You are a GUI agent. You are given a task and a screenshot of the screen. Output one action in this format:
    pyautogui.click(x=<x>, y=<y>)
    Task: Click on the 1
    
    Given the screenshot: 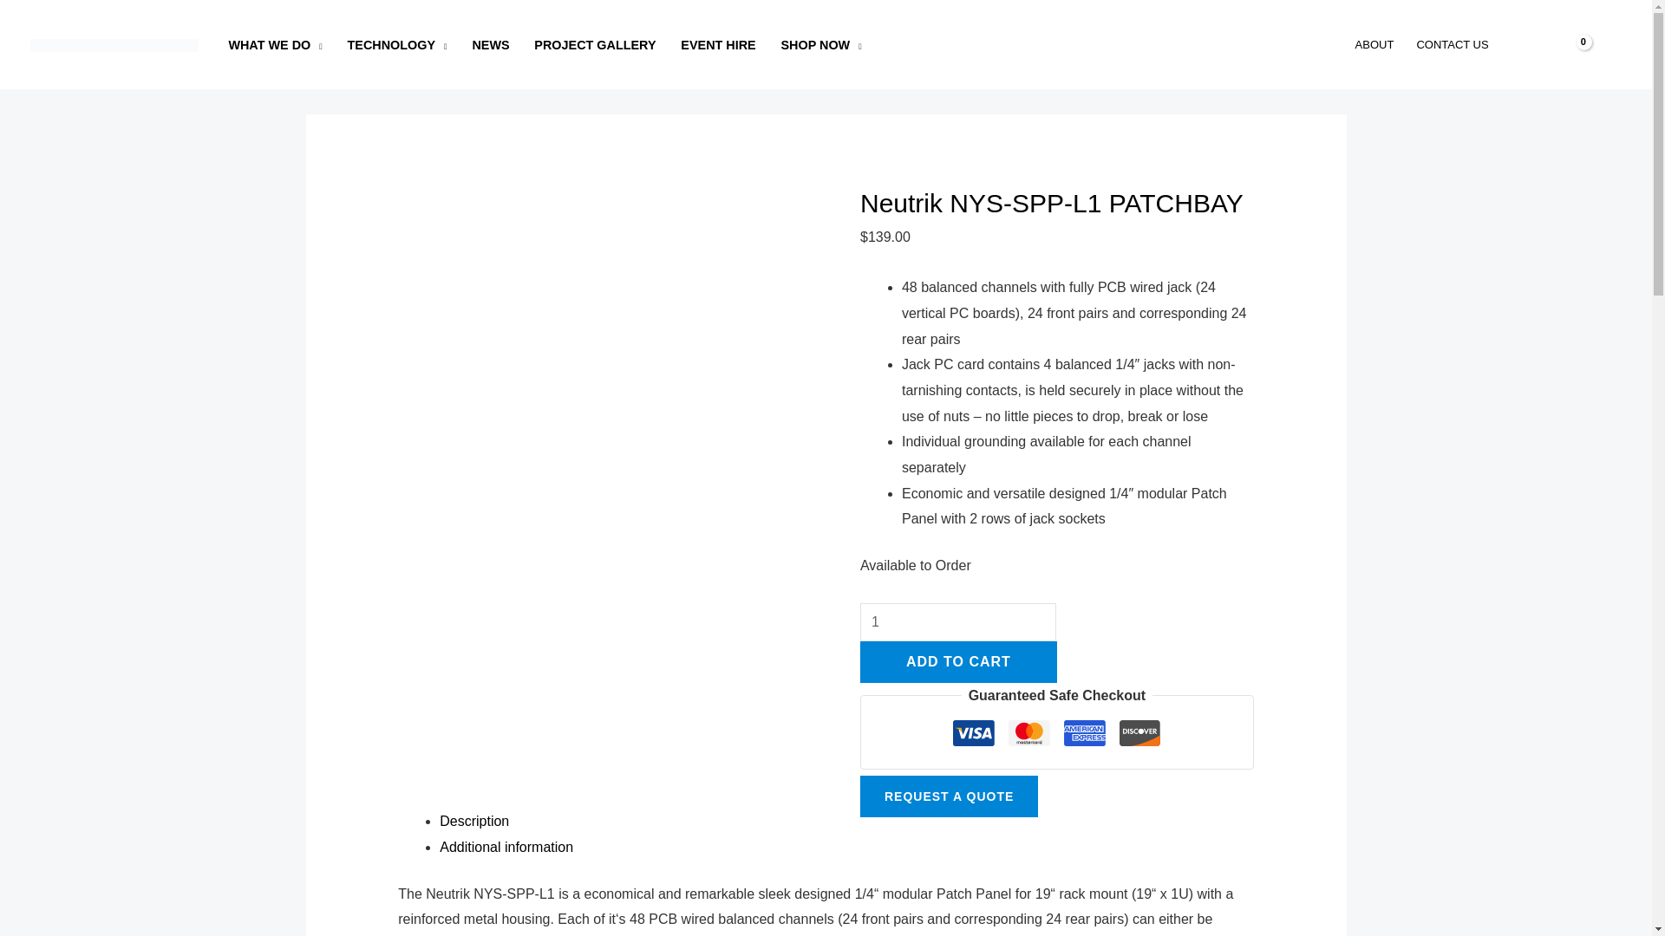 What is the action you would take?
    pyautogui.click(x=957, y=621)
    